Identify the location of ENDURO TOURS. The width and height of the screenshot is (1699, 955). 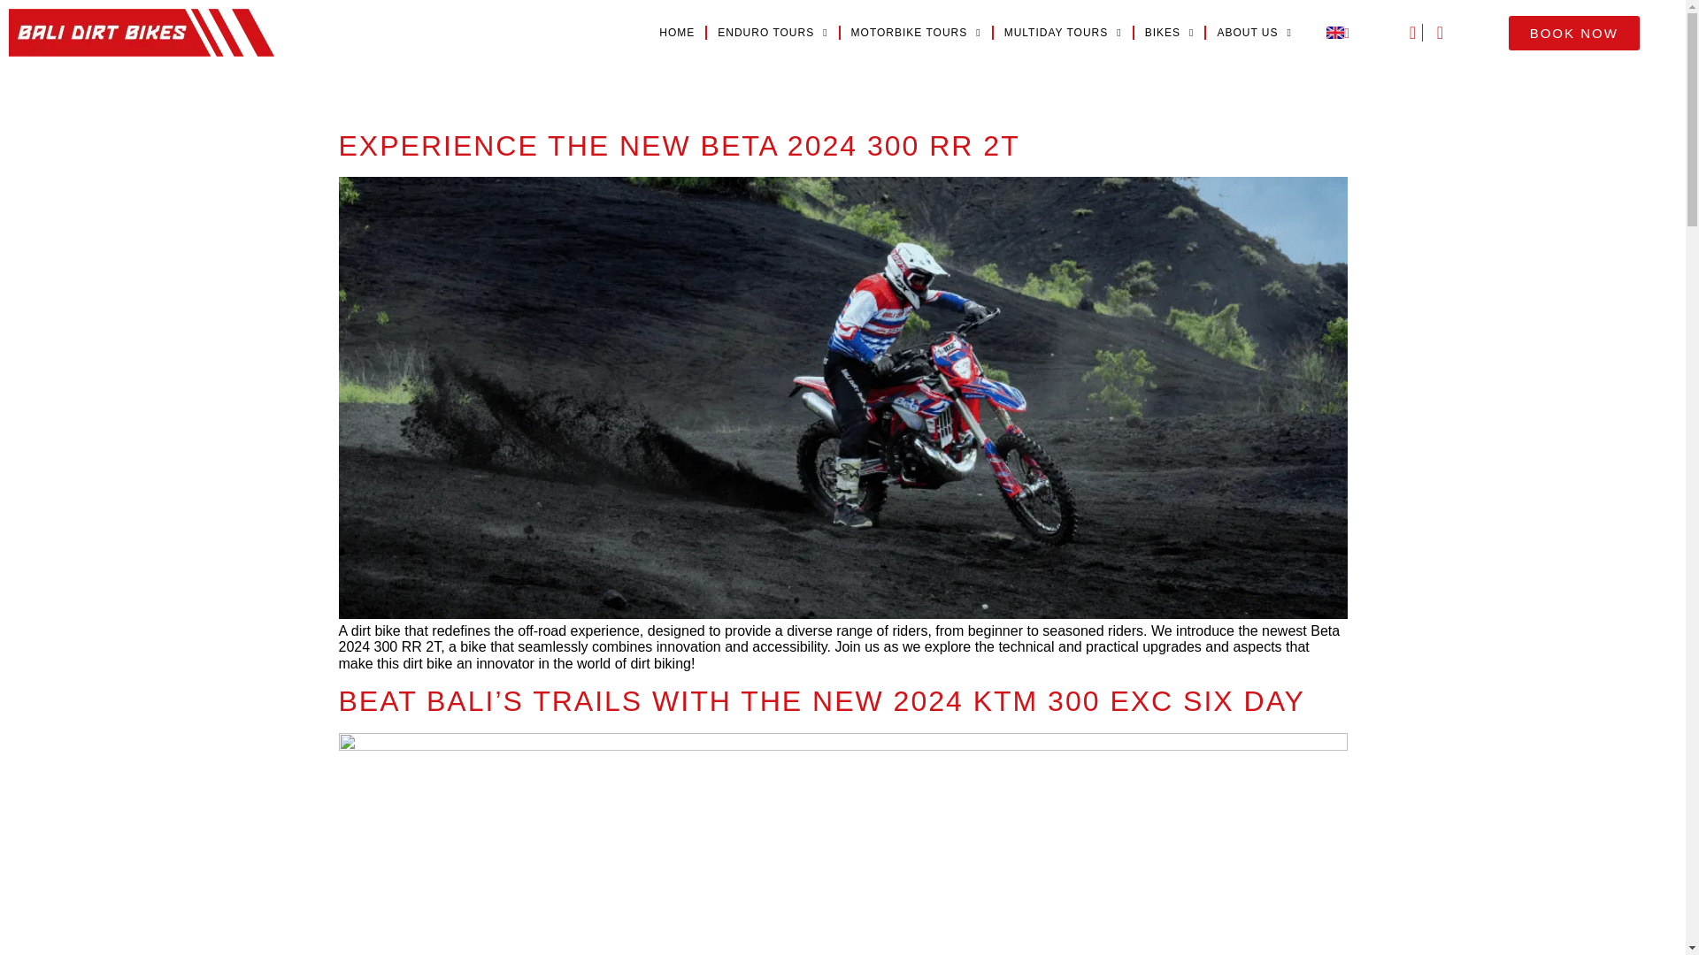
(772, 33).